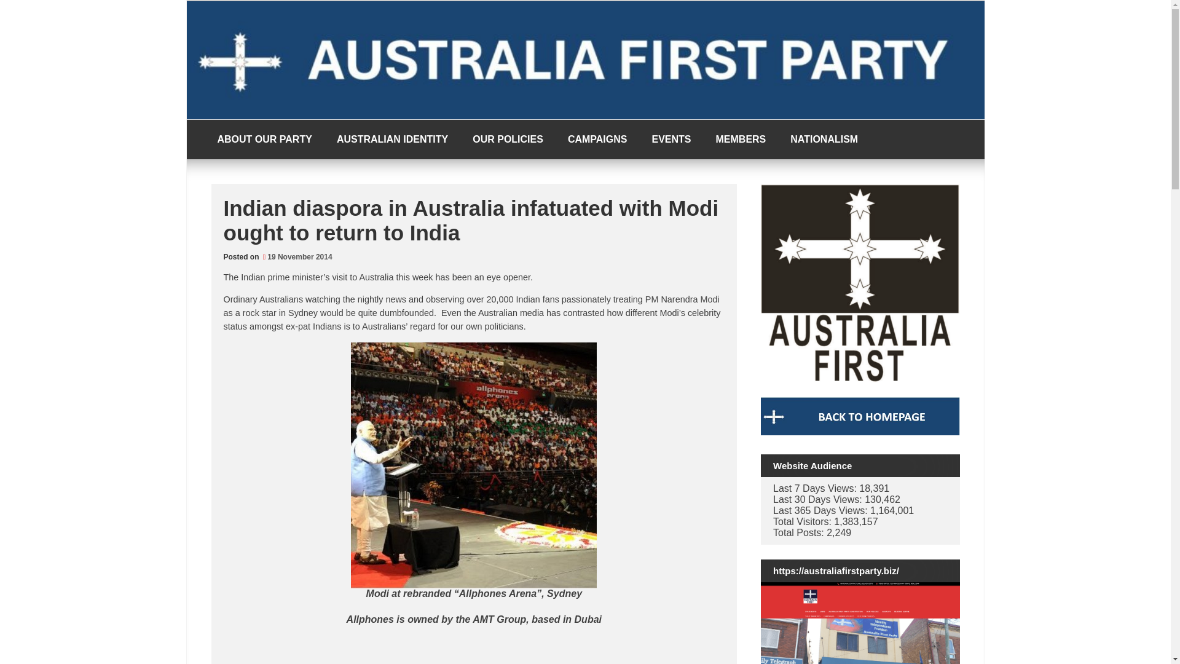 The width and height of the screenshot is (1180, 664). Describe the element at coordinates (392, 140) in the screenshot. I see `AUSTRALIAN IDENTITY` at that location.